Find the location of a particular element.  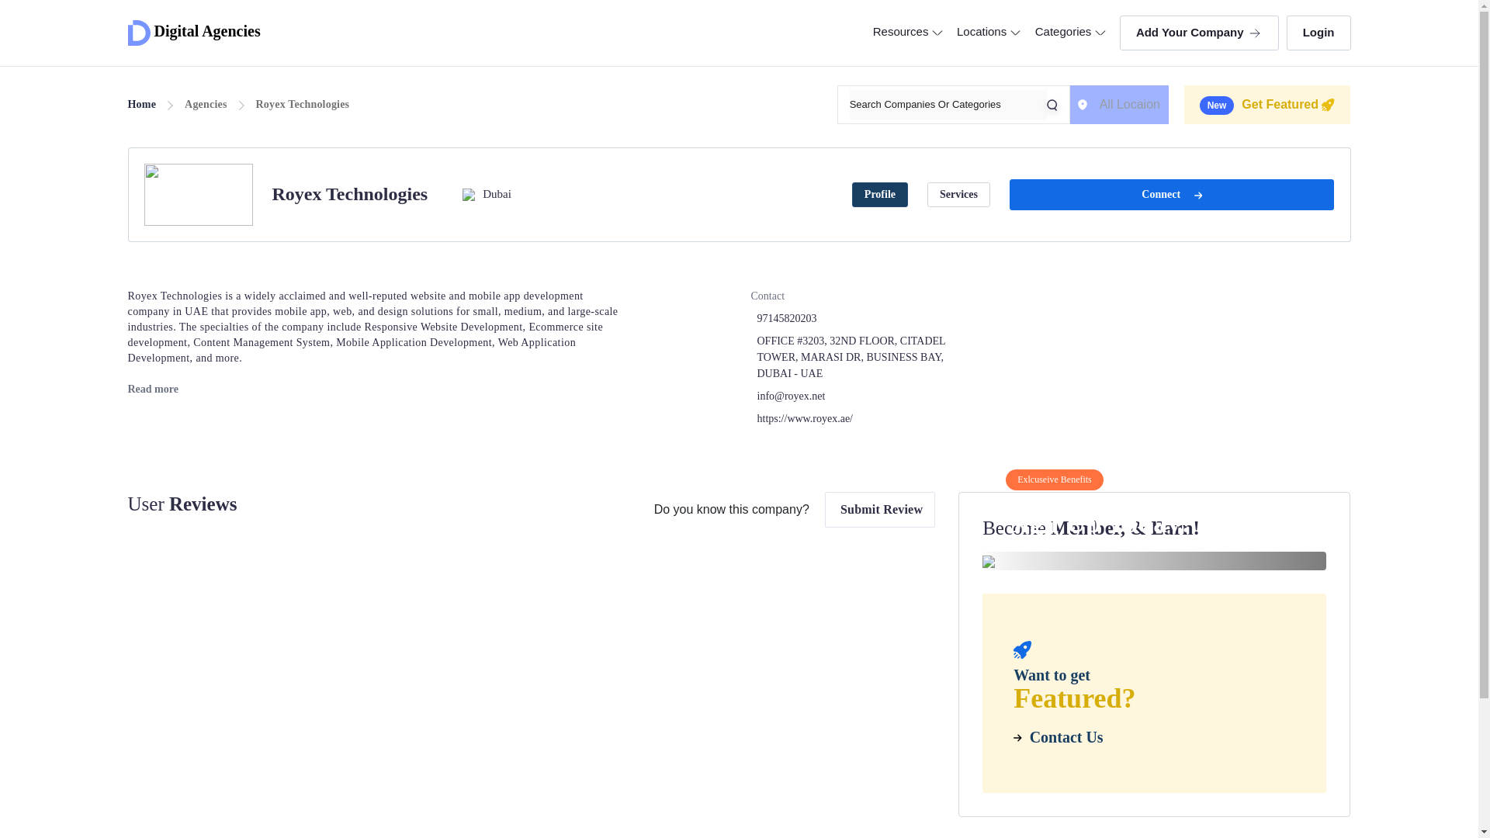

Resources is located at coordinates (907, 32).